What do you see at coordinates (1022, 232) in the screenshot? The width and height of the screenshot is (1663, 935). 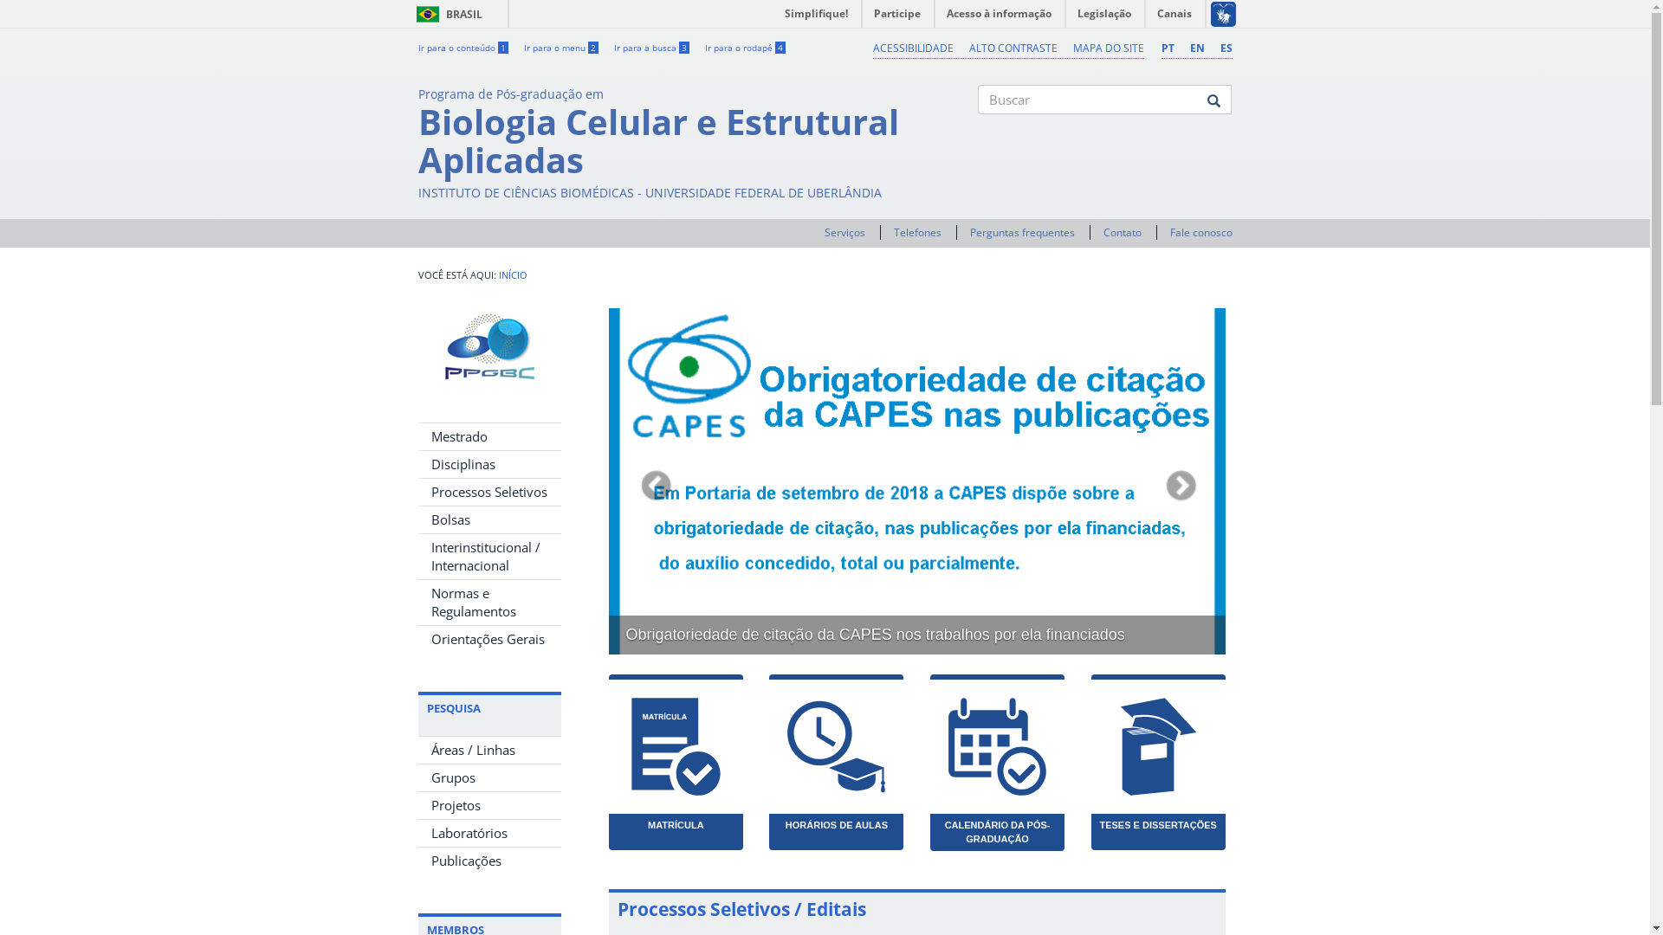 I see `Perguntas frequentes` at bounding box center [1022, 232].